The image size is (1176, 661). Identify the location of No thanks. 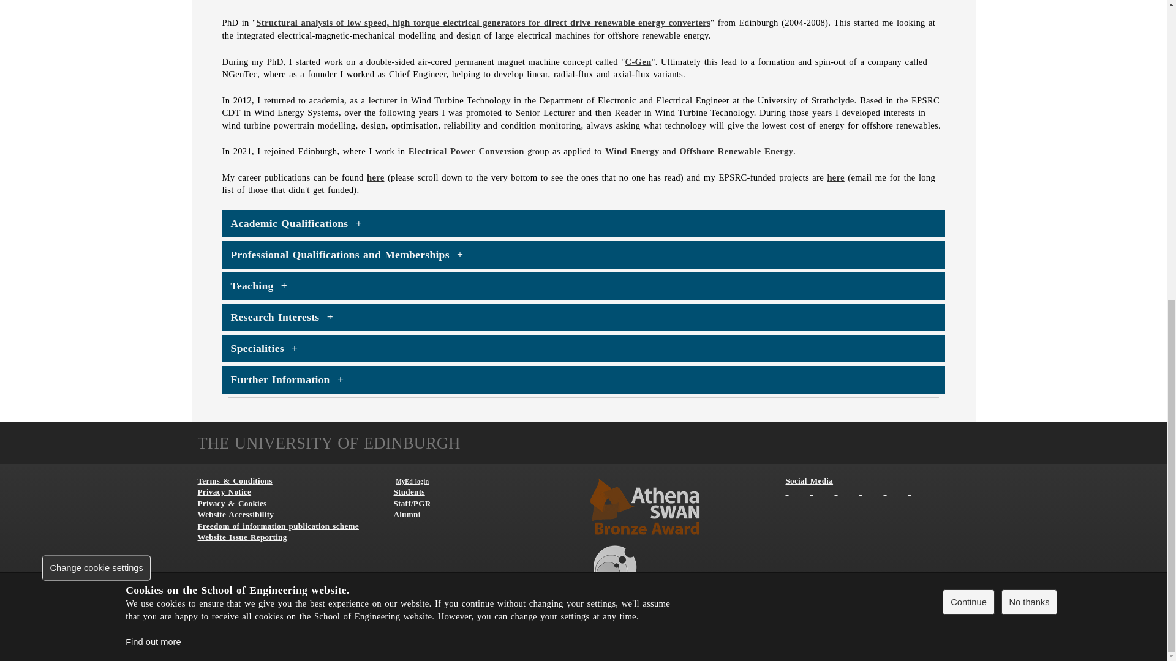
(1029, 56).